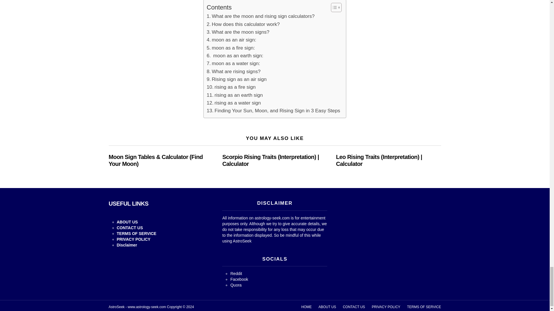  I want to click on How does this calculator work?, so click(243, 24).